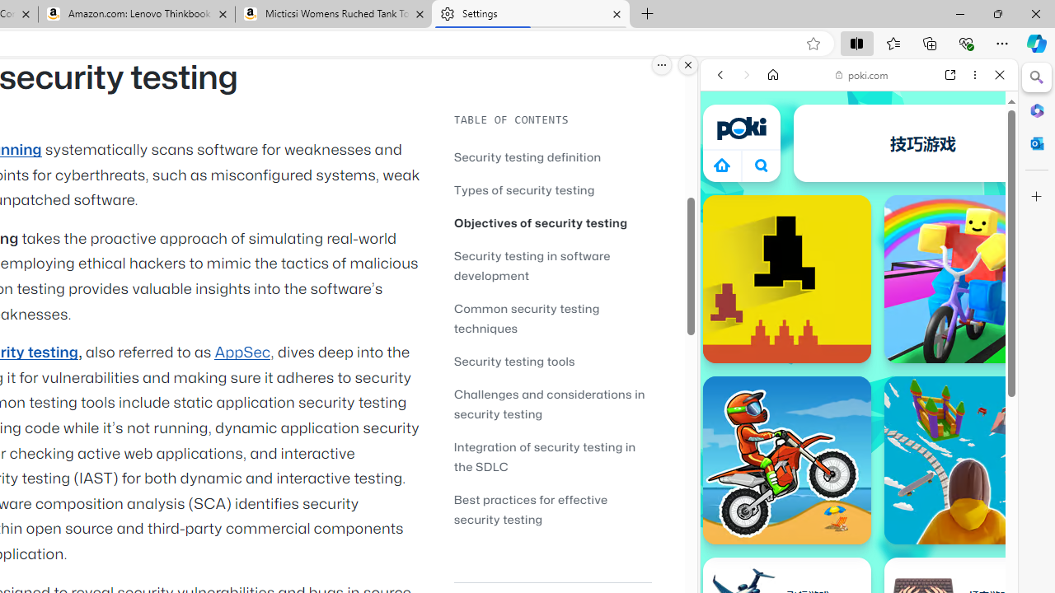 This screenshot has height=593, width=1055. What do you see at coordinates (786, 278) in the screenshot?
I see `Level Devil Level Devil` at bounding box center [786, 278].